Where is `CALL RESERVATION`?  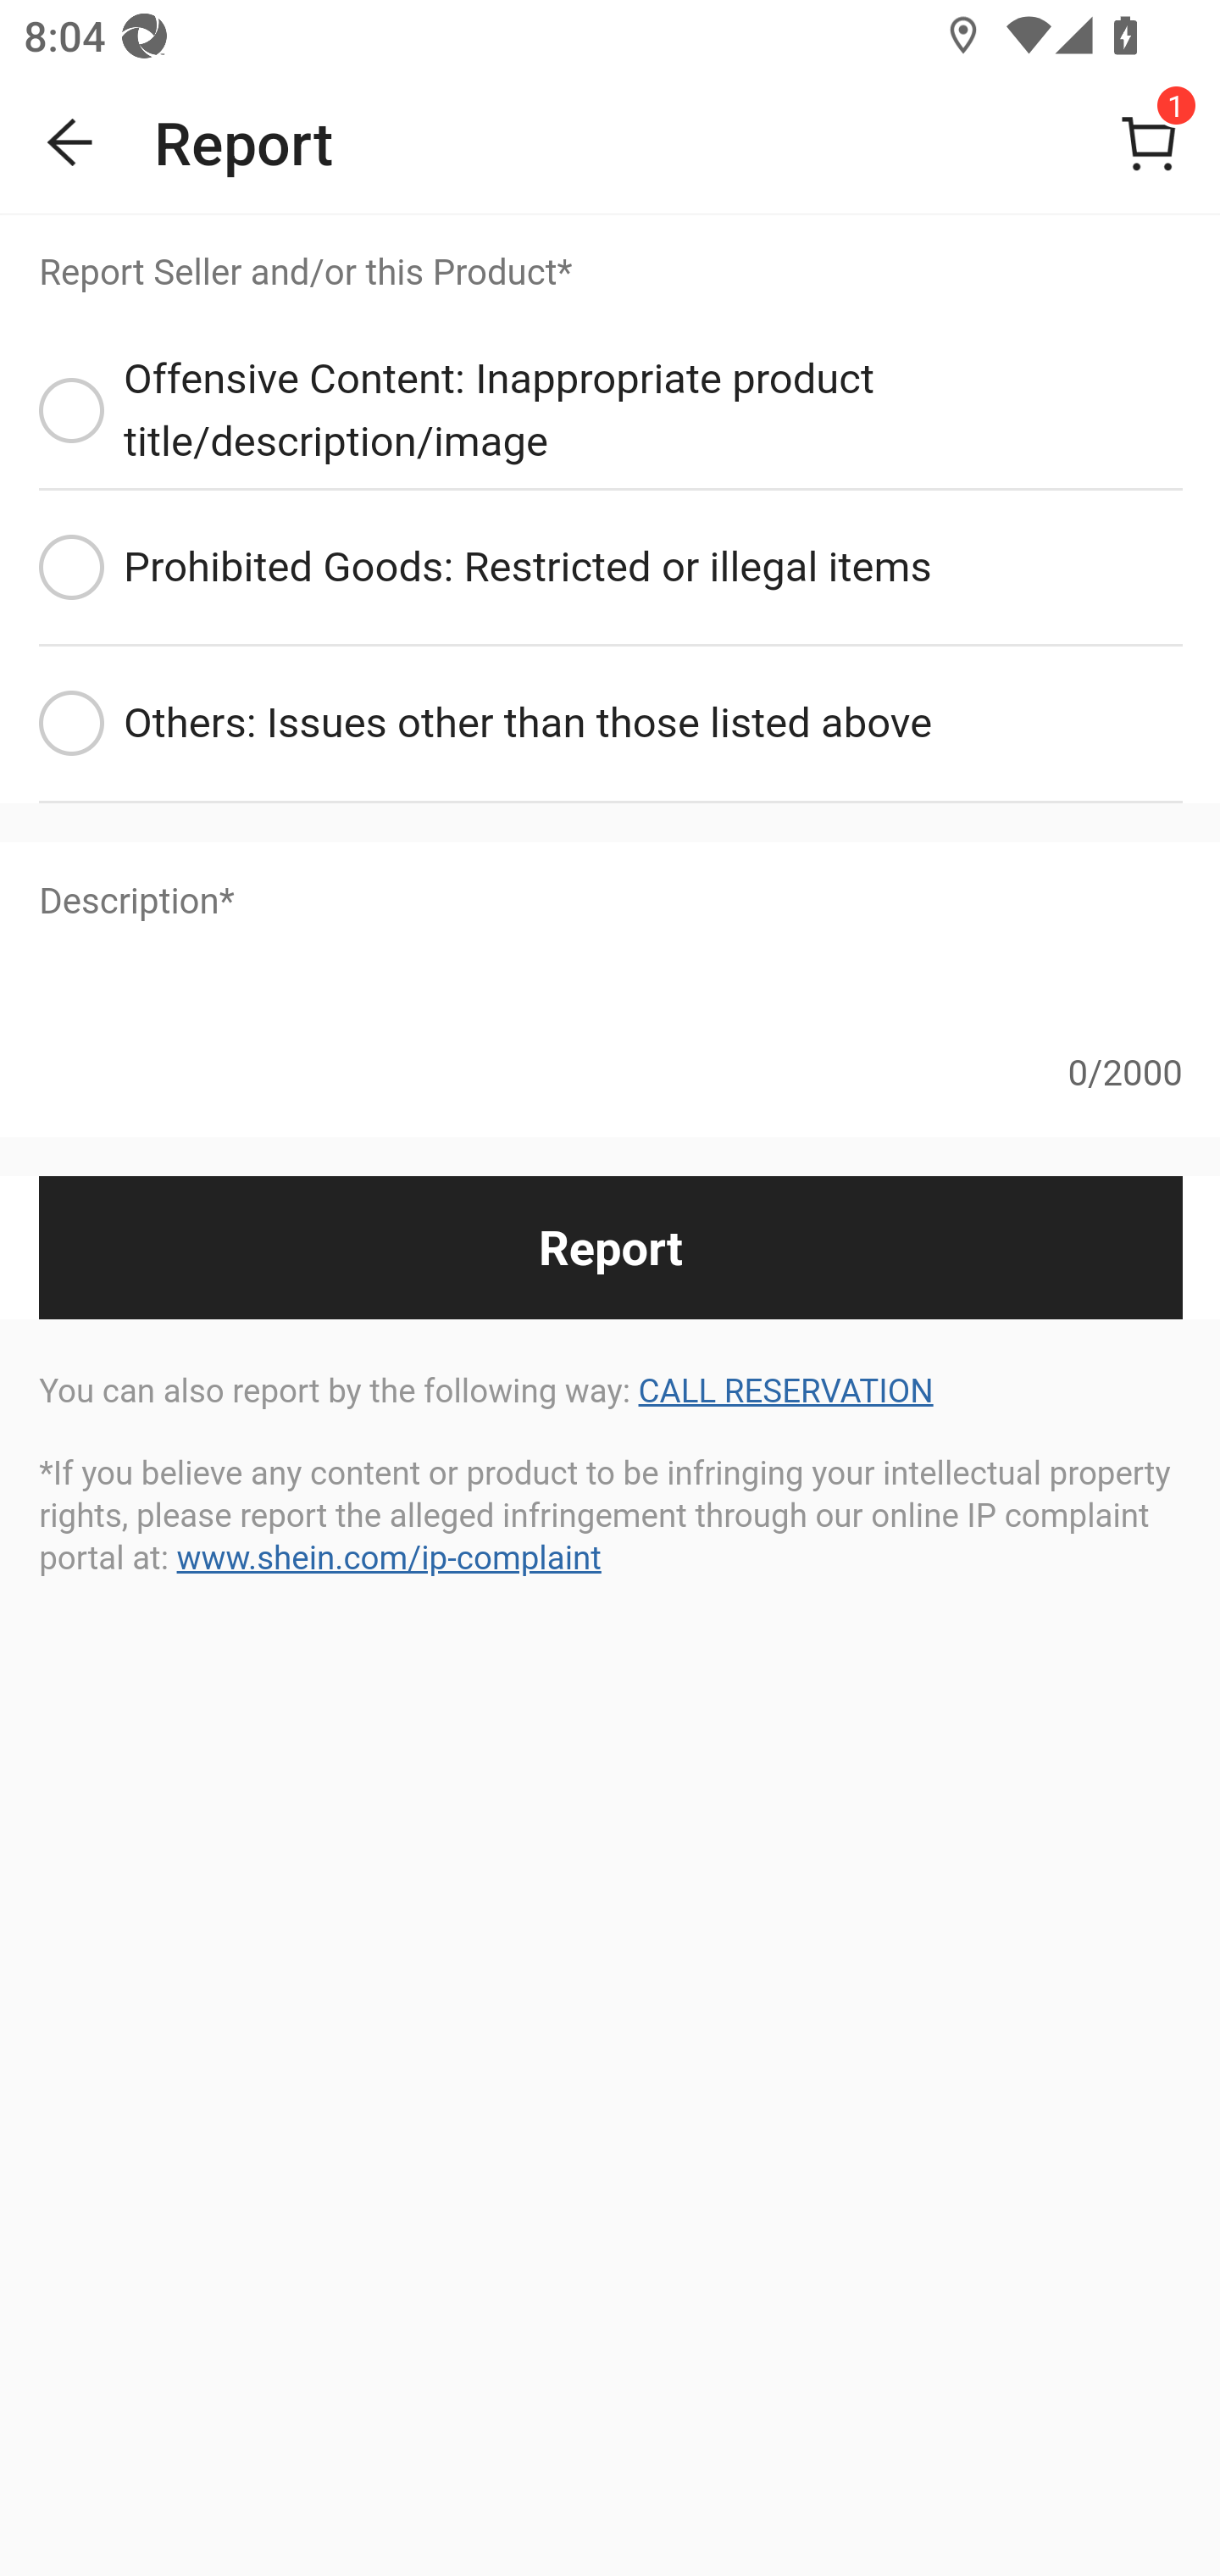 CALL RESERVATION is located at coordinates (785, 1391).